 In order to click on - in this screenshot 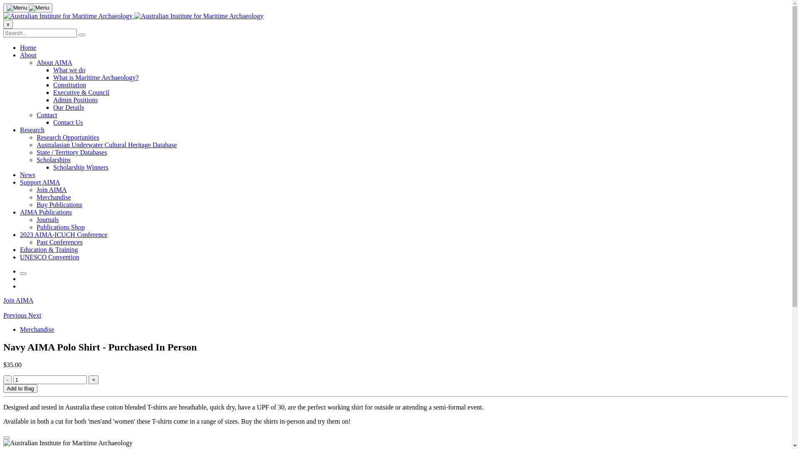, I will do `click(7, 380)`.